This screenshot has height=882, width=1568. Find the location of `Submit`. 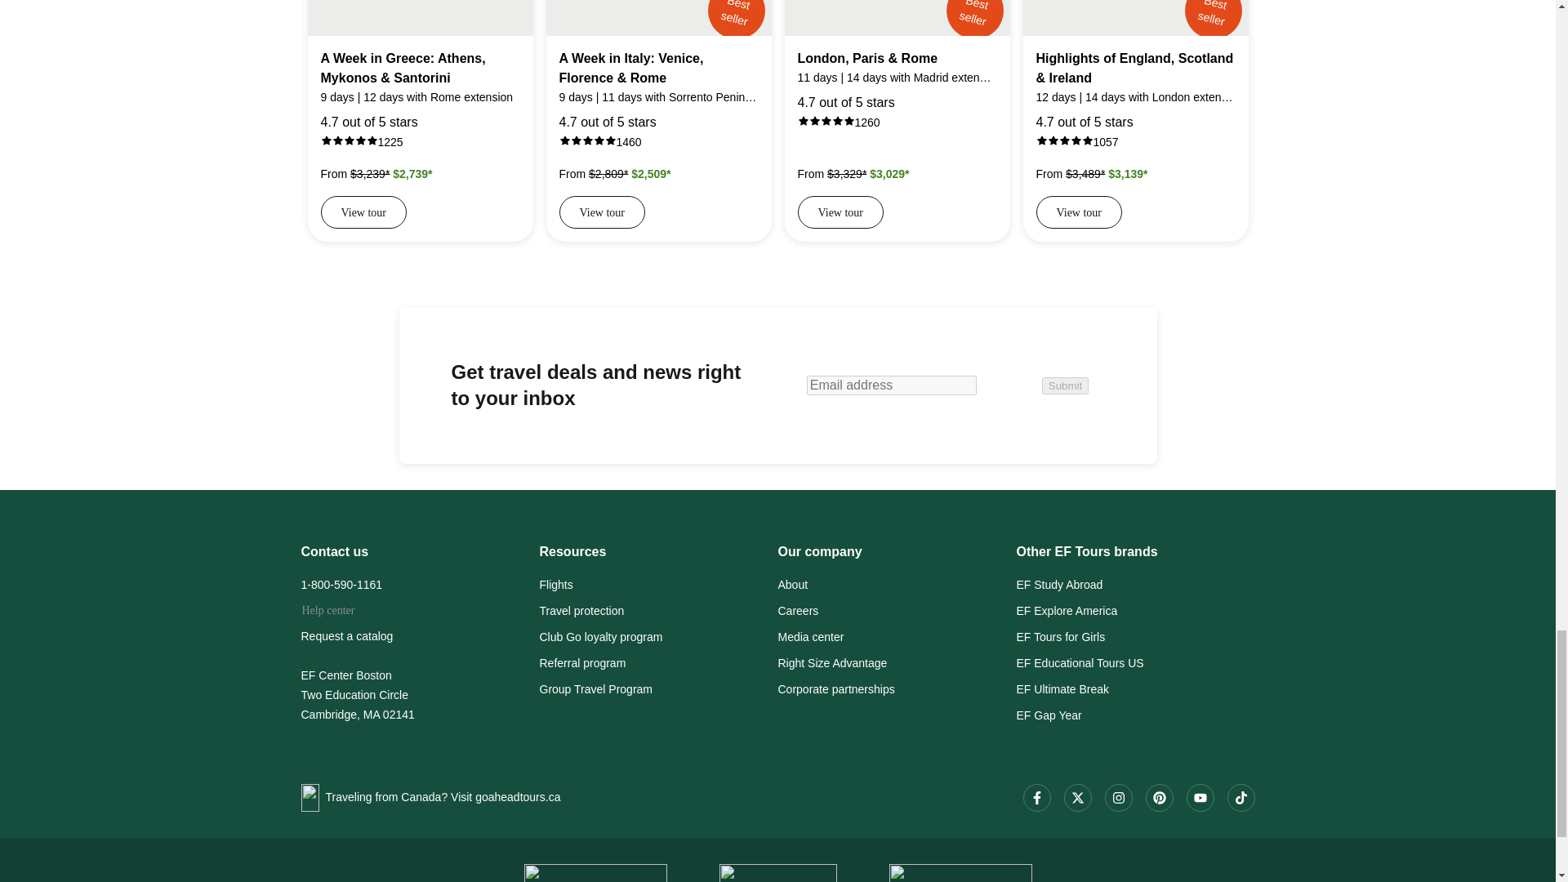

Submit is located at coordinates (1065, 385).